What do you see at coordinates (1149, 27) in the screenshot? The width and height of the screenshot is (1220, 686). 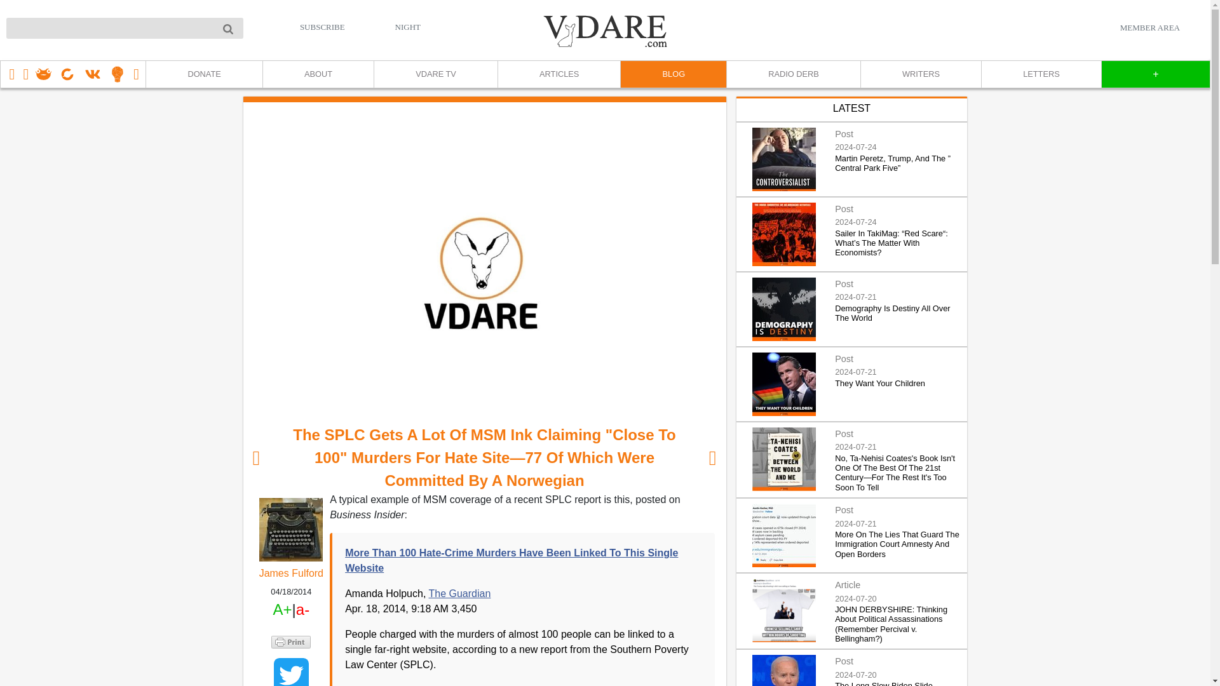 I see `MEMBER AREA` at bounding box center [1149, 27].